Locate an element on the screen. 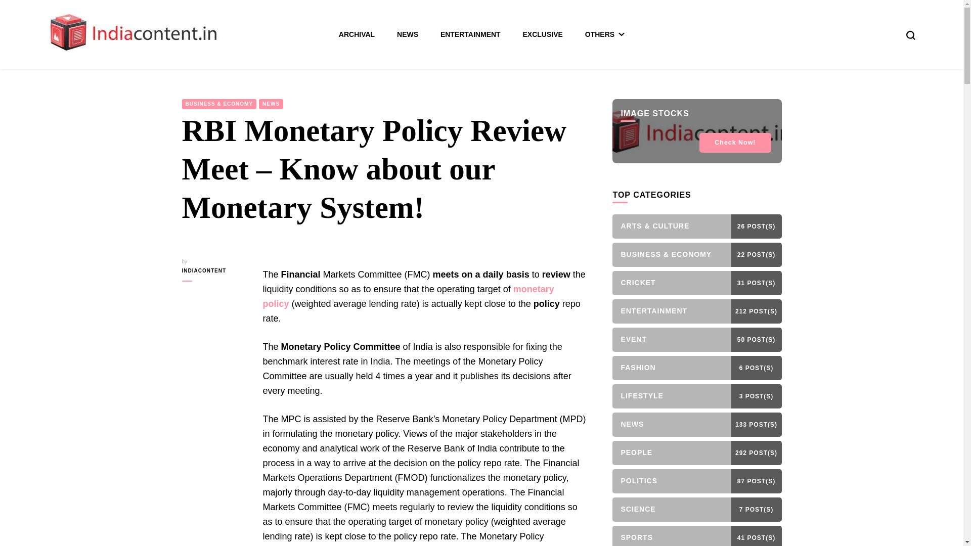 The height and width of the screenshot is (546, 971). NEWS is located at coordinates (408, 34).